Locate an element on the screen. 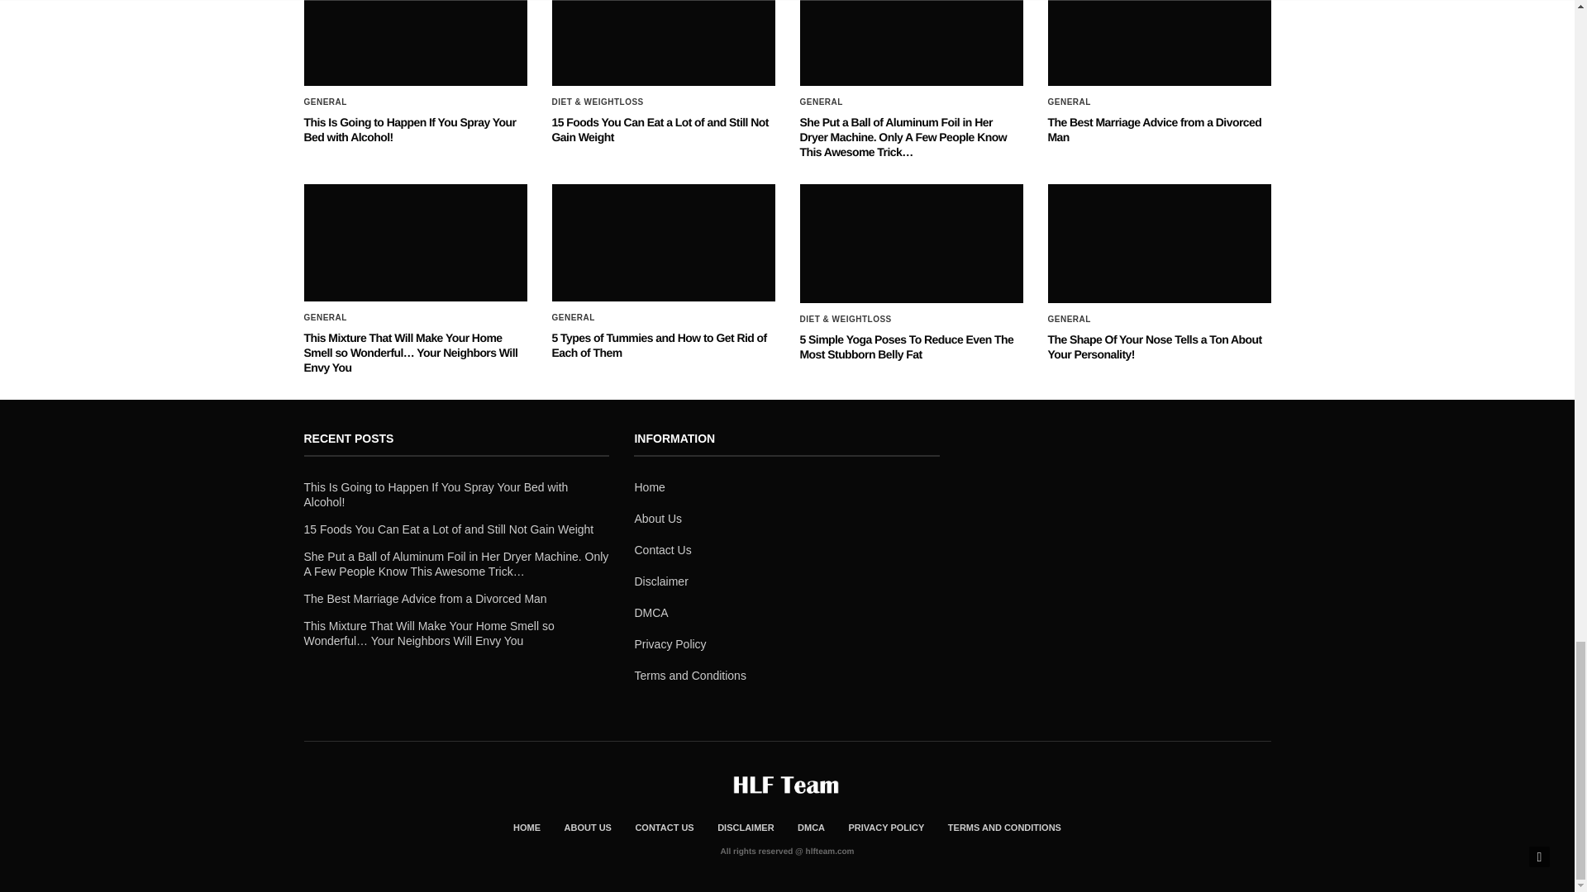 The width and height of the screenshot is (1587, 892). 15 Foods You Can Eat a Lot of and Still Not Gain Weight is located at coordinates (660, 129).